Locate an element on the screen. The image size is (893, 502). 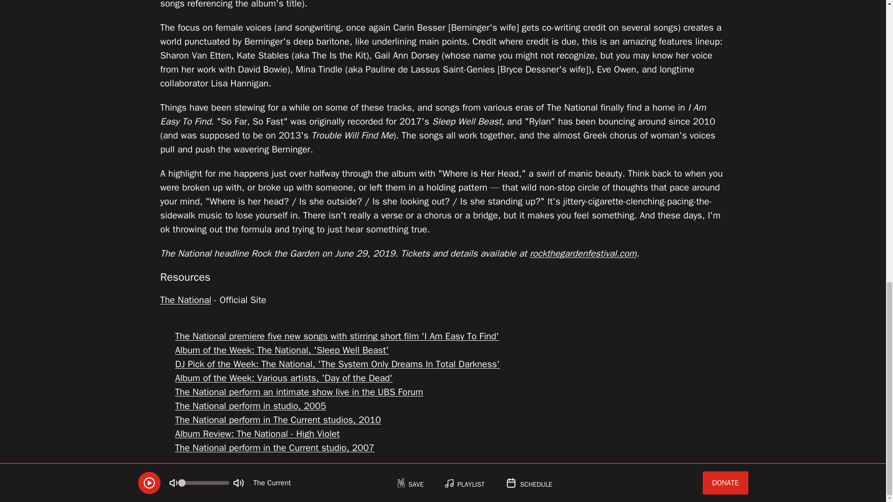
The National is located at coordinates (185, 299).